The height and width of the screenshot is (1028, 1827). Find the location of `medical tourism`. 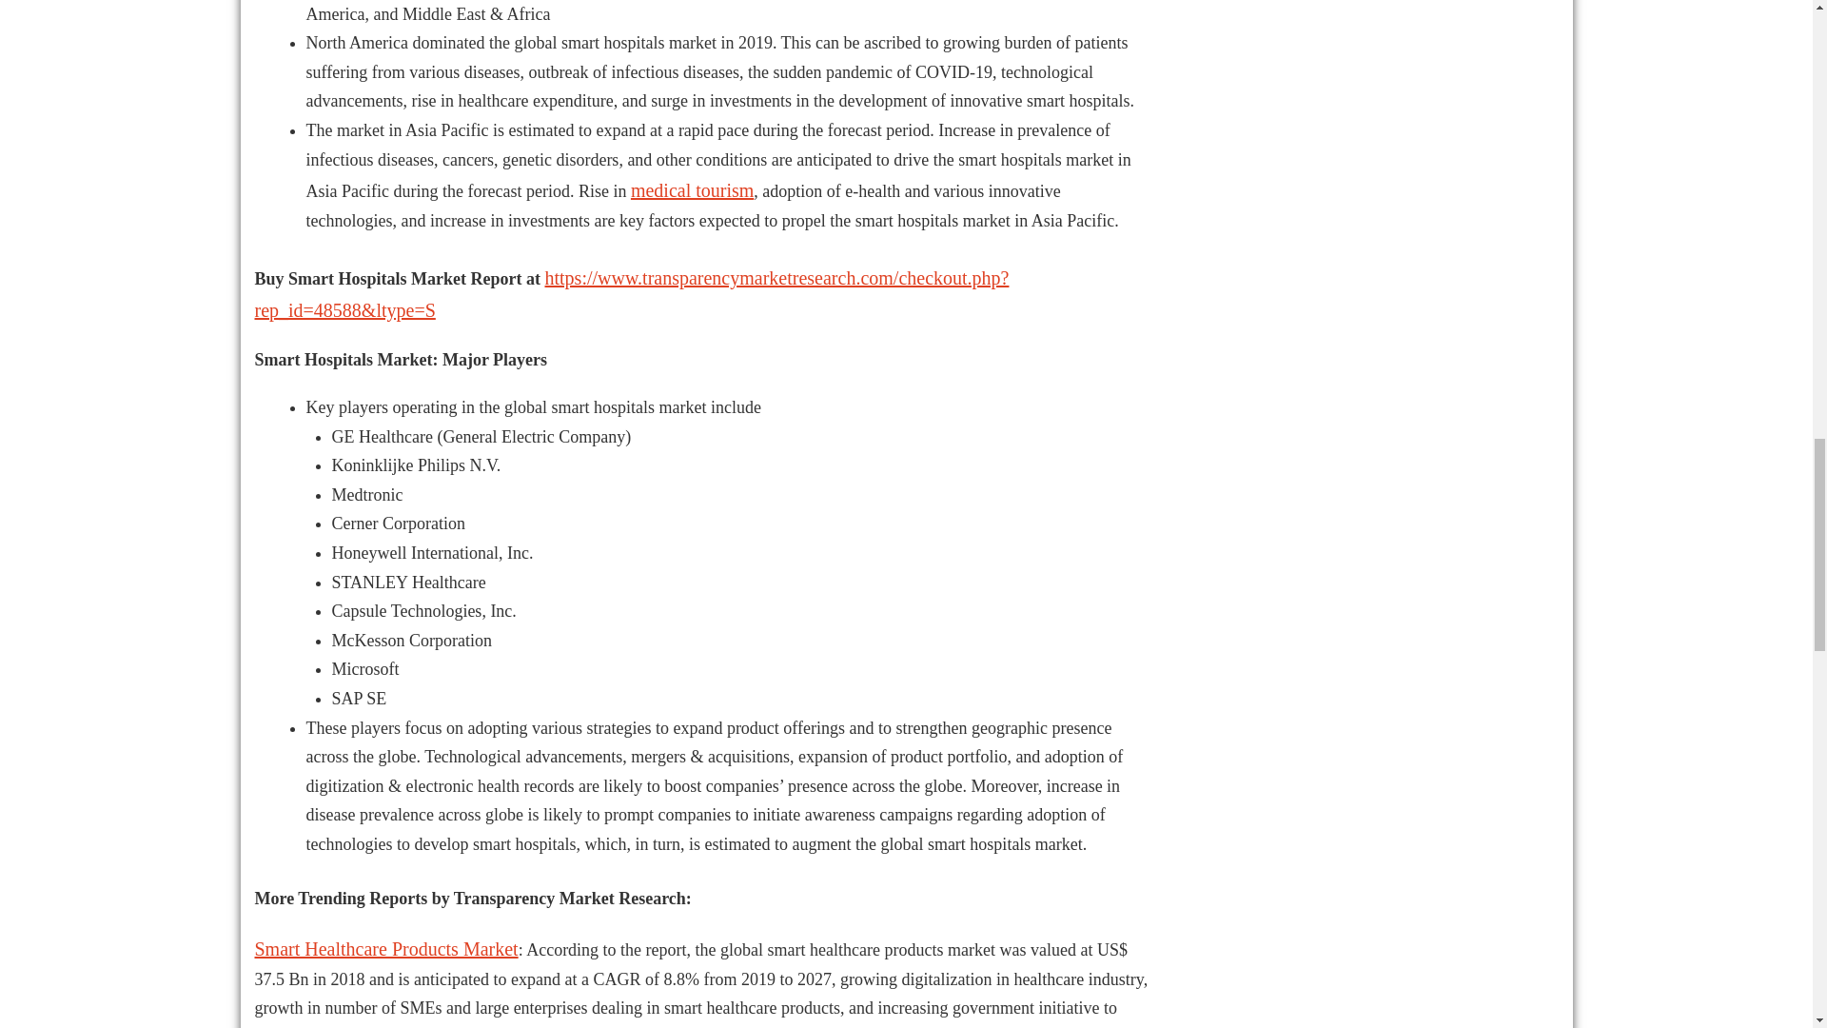

medical tourism is located at coordinates (691, 190).